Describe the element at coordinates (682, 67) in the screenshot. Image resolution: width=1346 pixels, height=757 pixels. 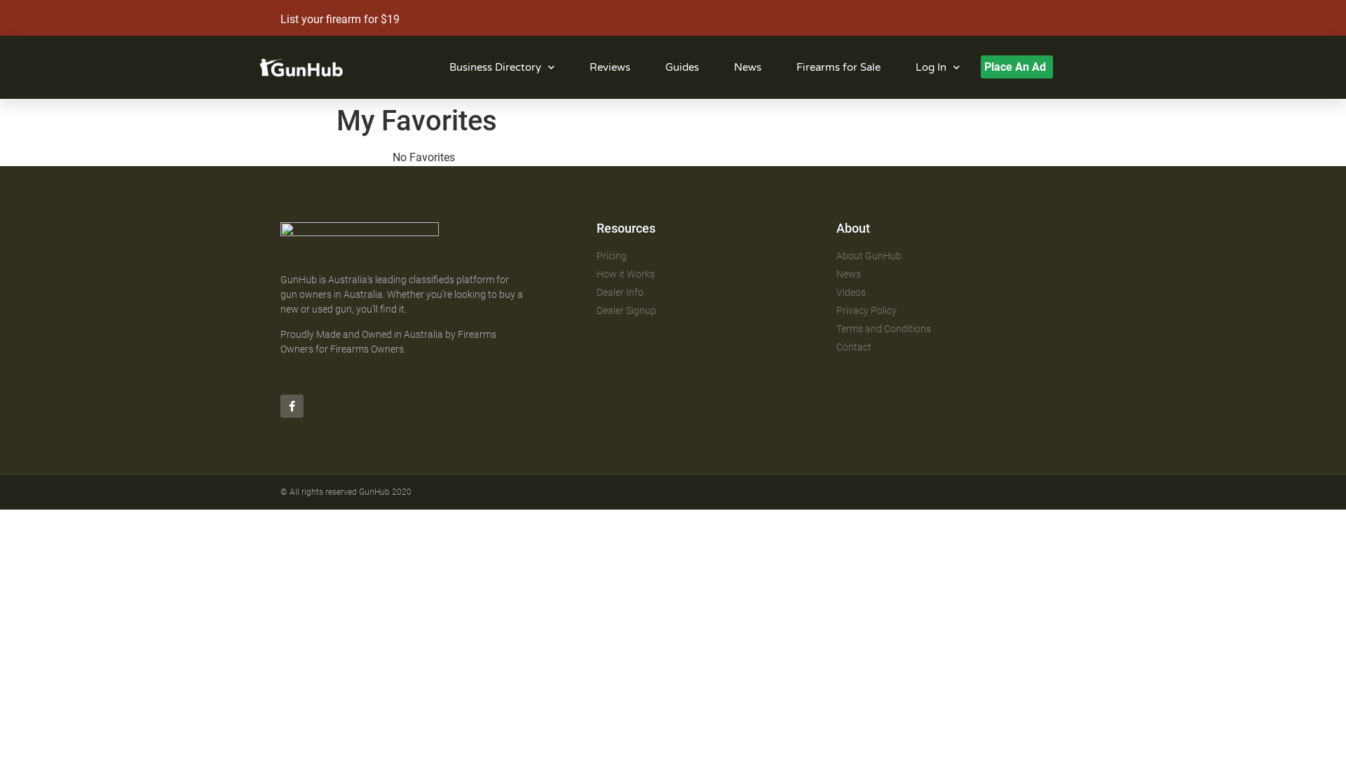
I see `Guides` at that location.